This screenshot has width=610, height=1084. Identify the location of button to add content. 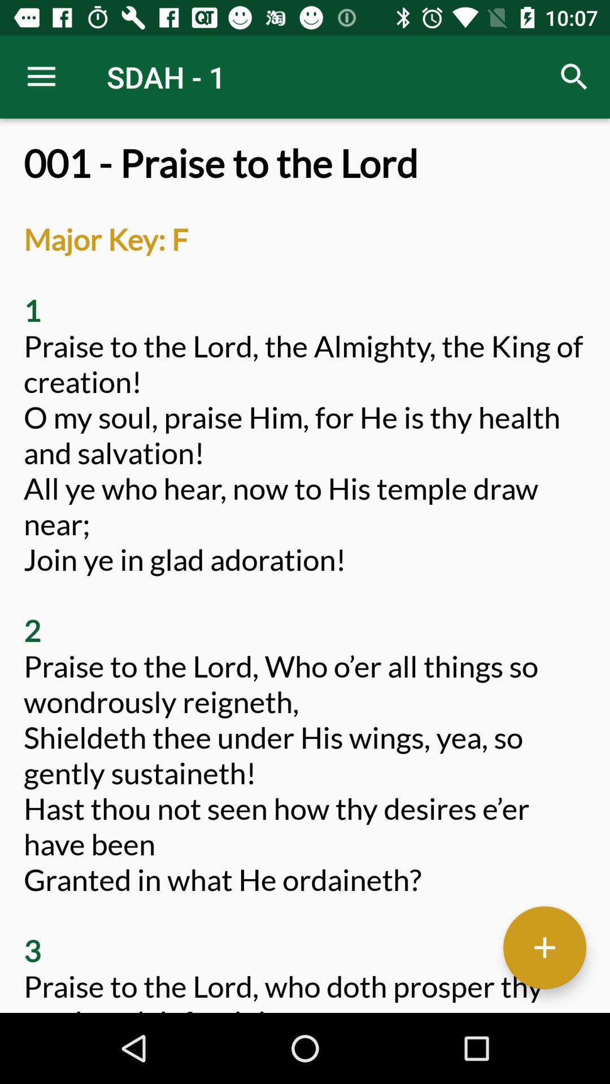
(544, 947).